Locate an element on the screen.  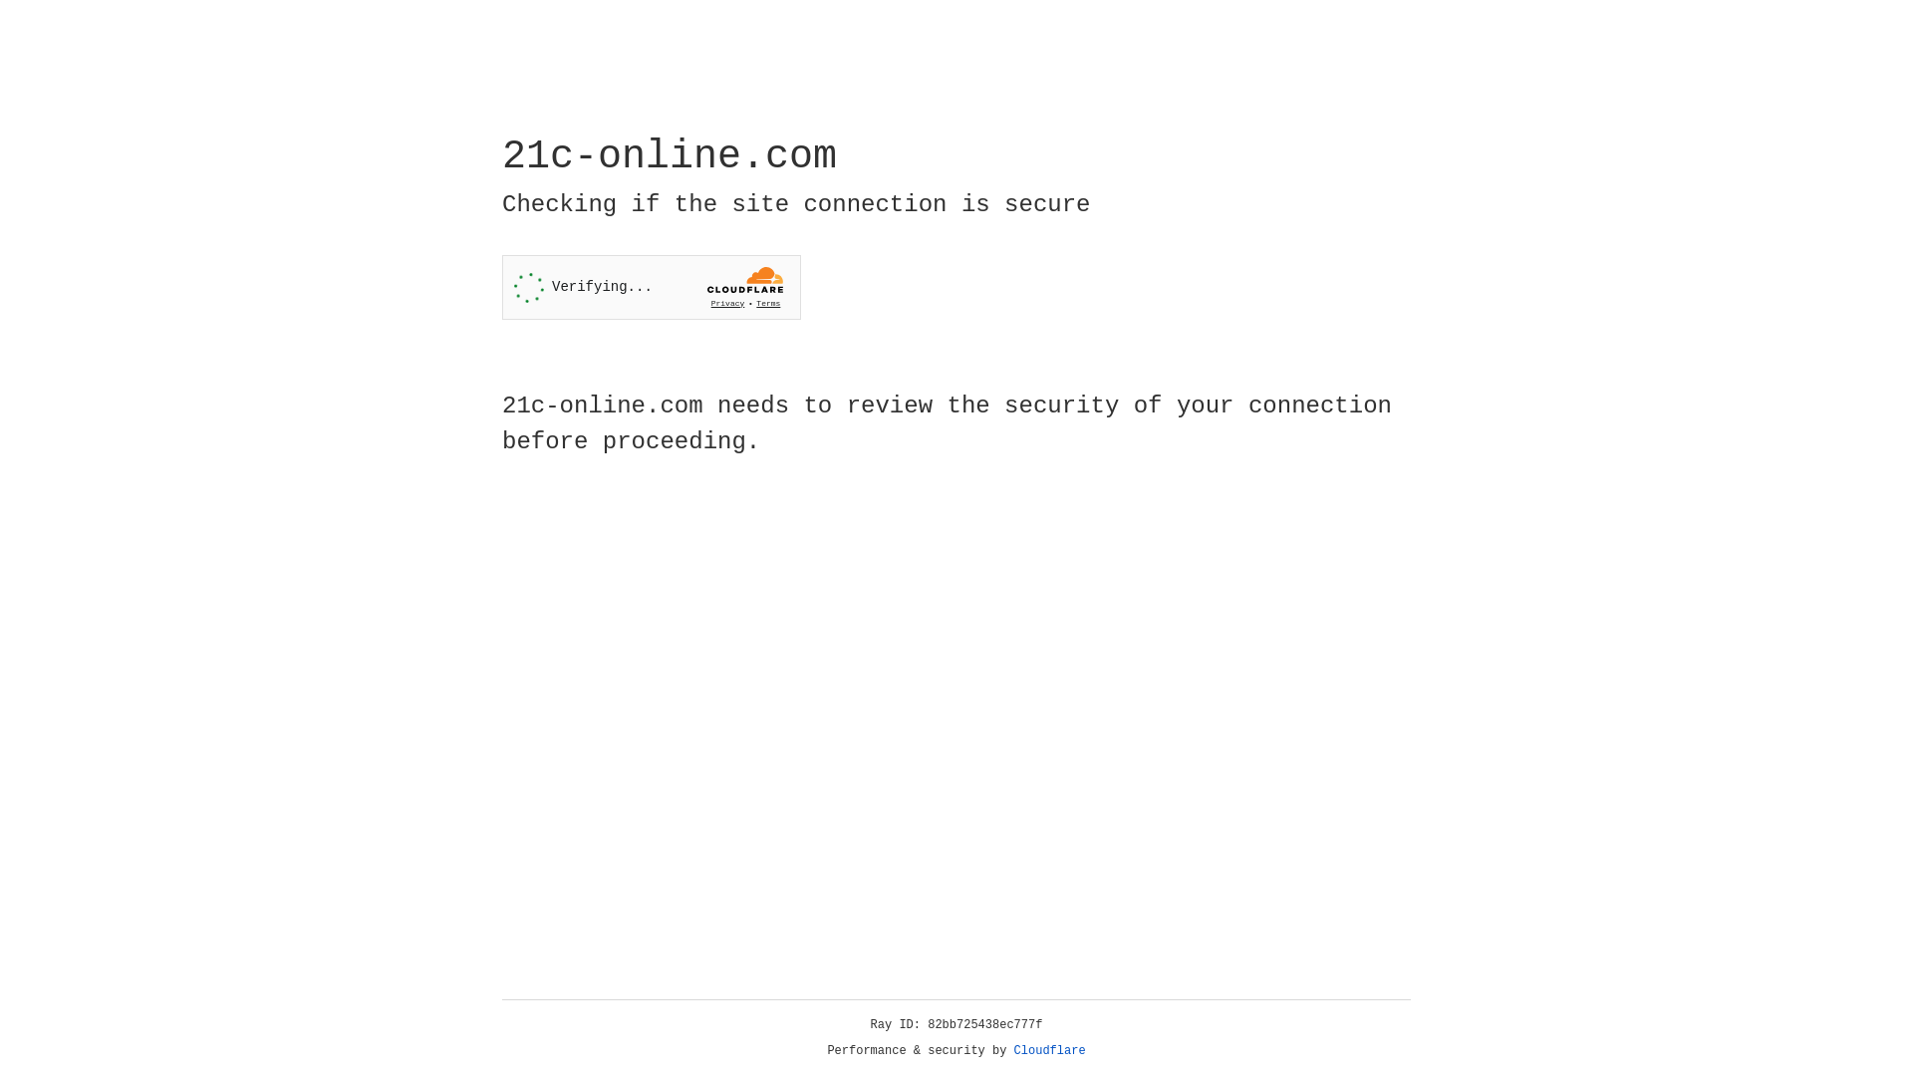
Widget containing a Cloudflare security challenge is located at coordinates (652, 287).